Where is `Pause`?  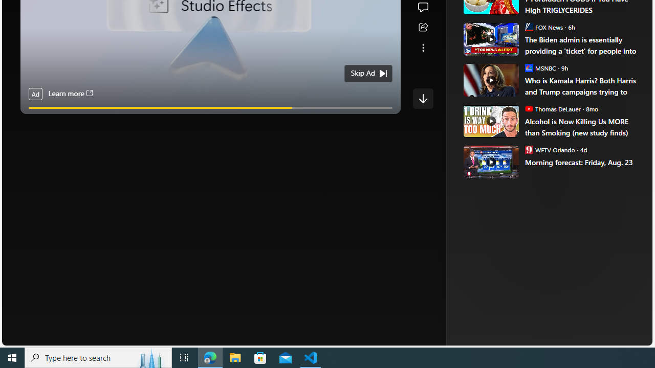
Pause is located at coordinates (35, 120).